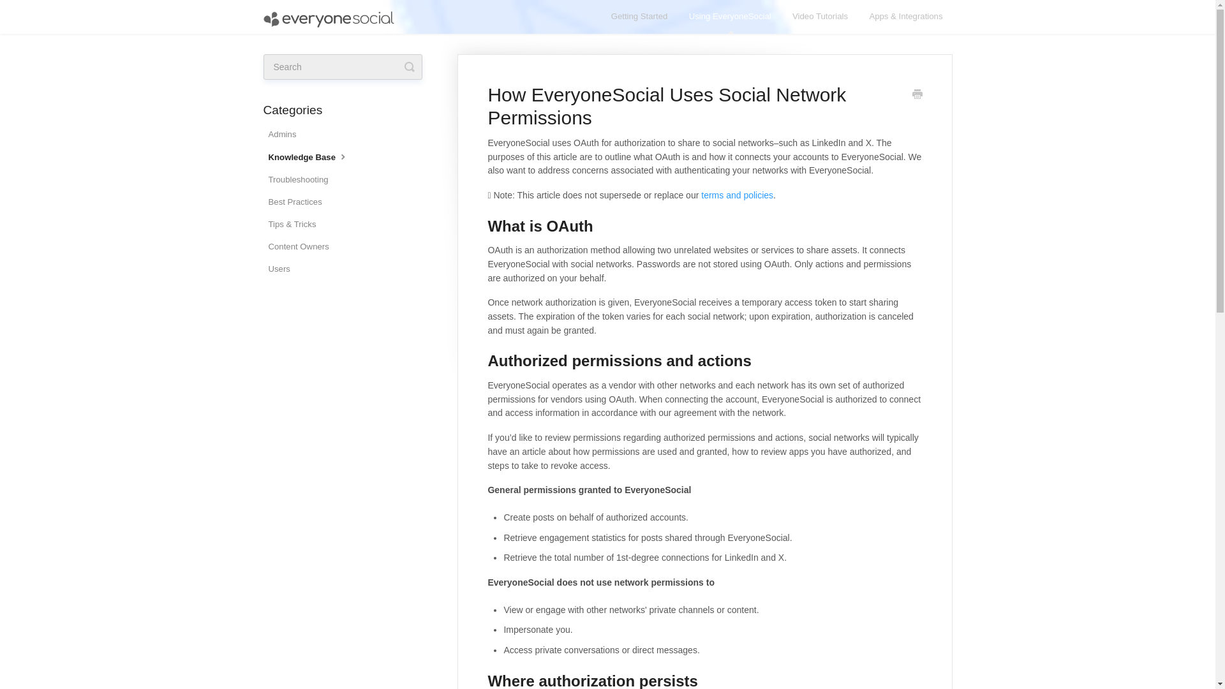 The width and height of the screenshot is (1225, 689). Describe the element at coordinates (283, 269) in the screenshot. I see `Users` at that location.